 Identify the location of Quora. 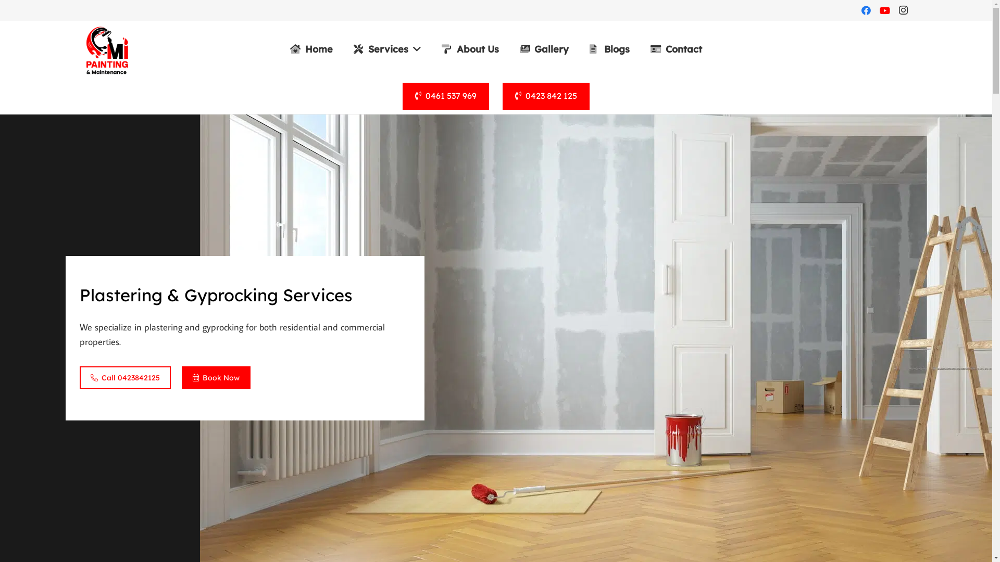
(865, 470).